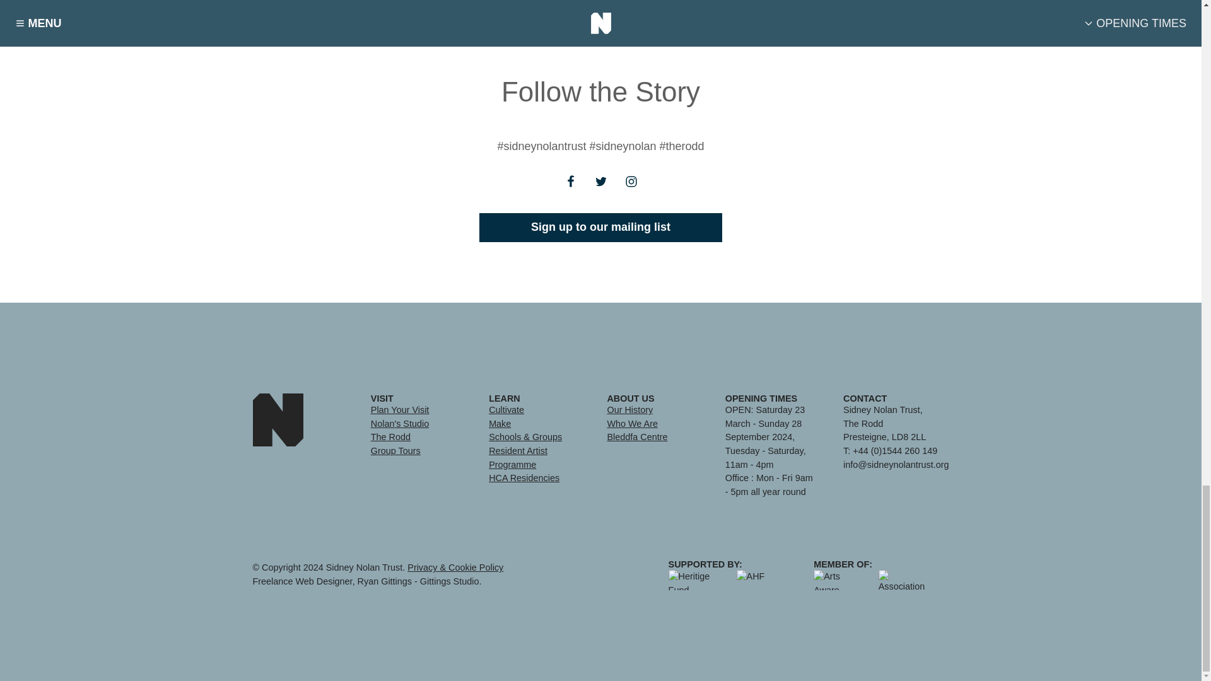 This screenshot has width=1211, height=681. I want to click on Sidney Nolan Trust, so click(278, 420).